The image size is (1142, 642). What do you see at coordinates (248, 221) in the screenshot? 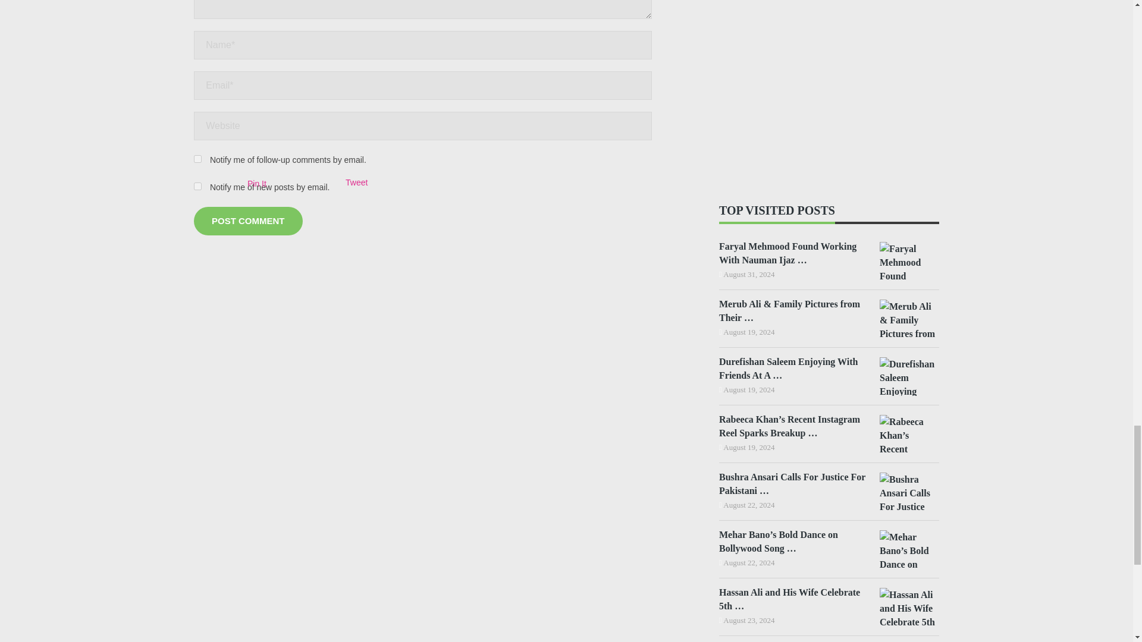
I see `Post Comment` at bounding box center [248, 221].